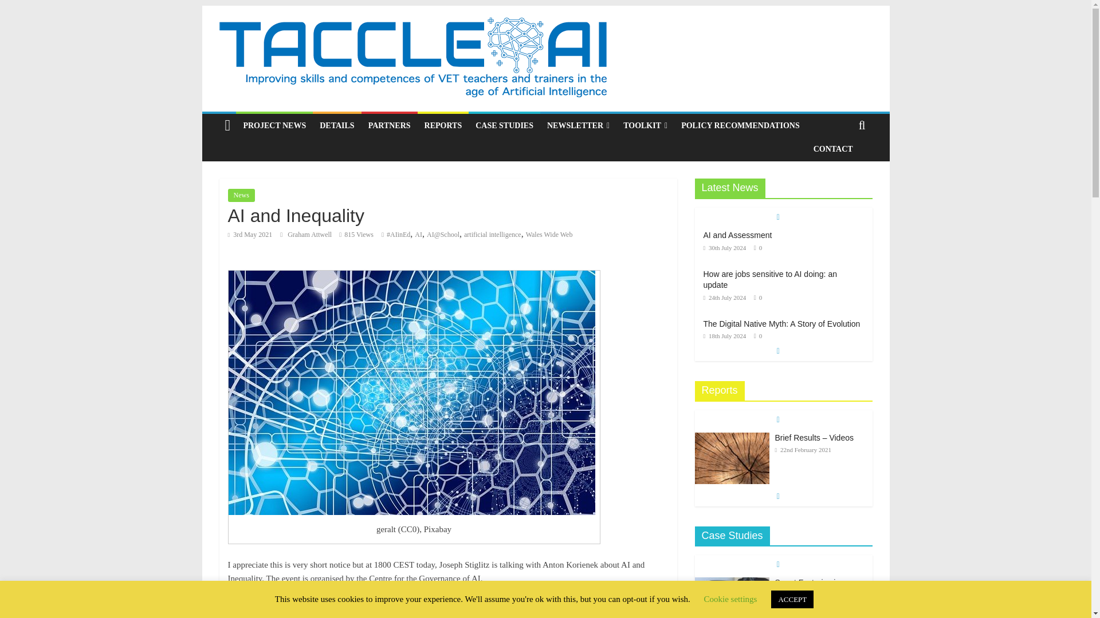  Describe the element at coordinates (336, 125) in the screenshot. I see `DETAILS` at that location.